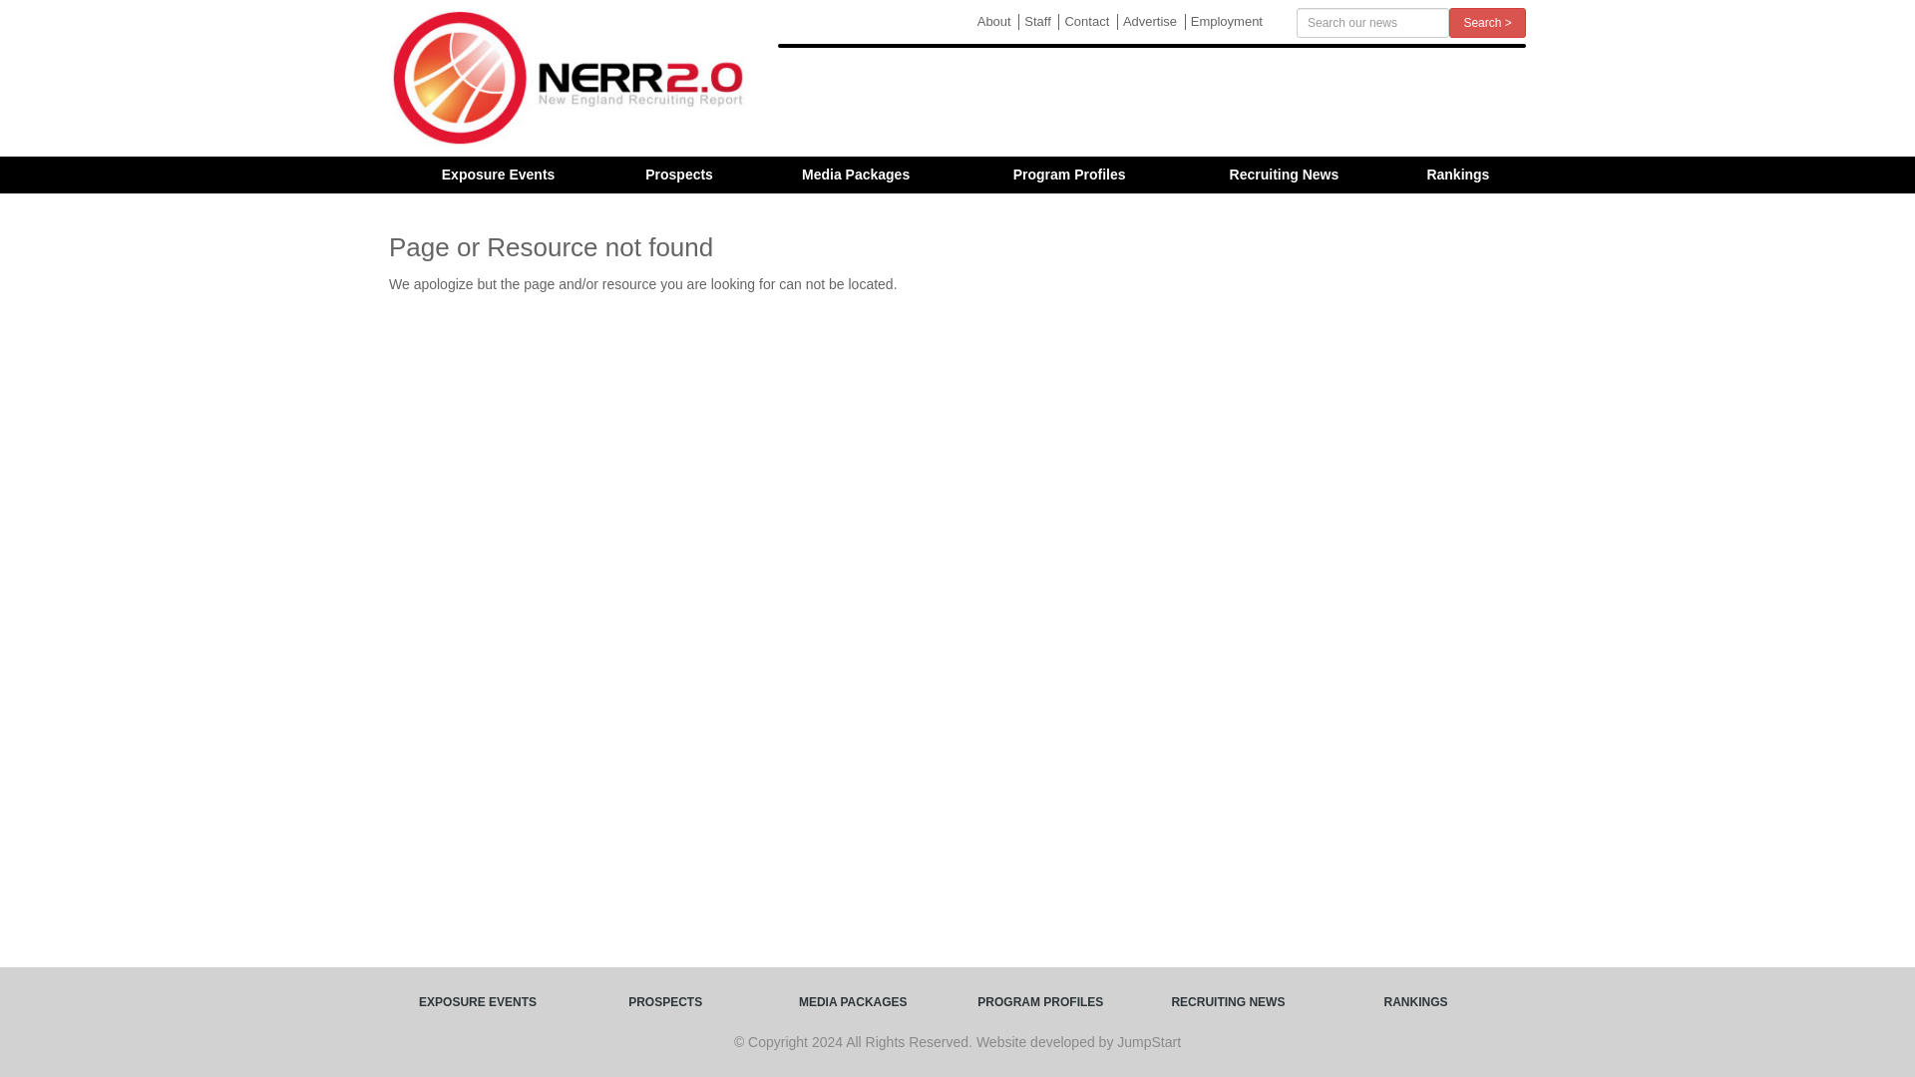 The width and height of the screenshot is (1915, 1077). I want to click on Advertise, so click(1149, 22).